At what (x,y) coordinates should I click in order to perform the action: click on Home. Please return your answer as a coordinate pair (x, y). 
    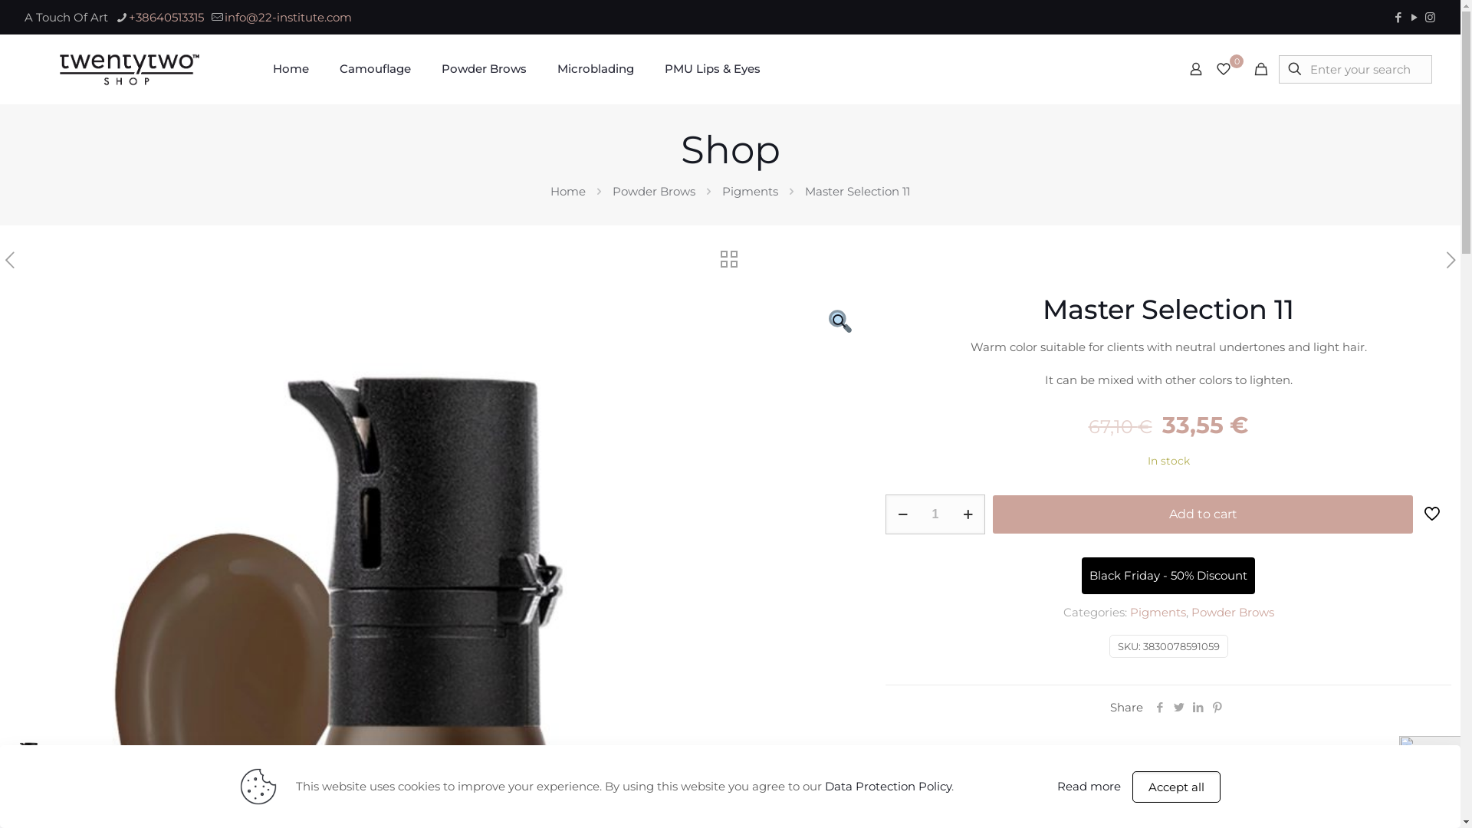
    Looking at the image, I should click on (568, 192).